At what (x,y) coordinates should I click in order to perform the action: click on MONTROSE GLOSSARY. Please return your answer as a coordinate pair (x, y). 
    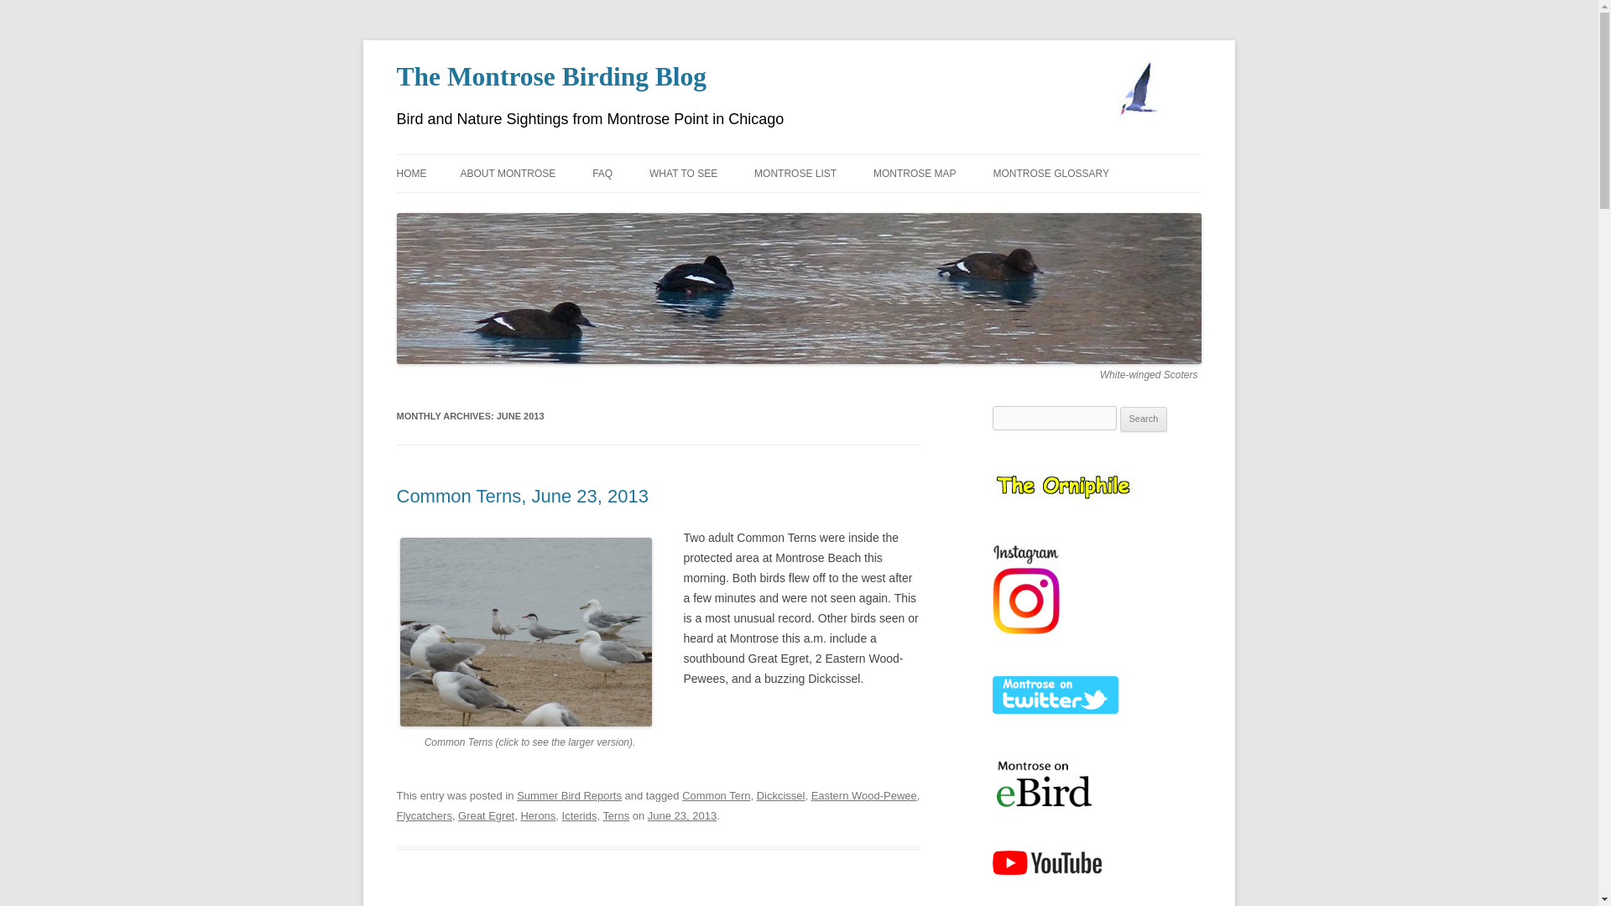
    Looking at the image, I should click on (1051, 173).